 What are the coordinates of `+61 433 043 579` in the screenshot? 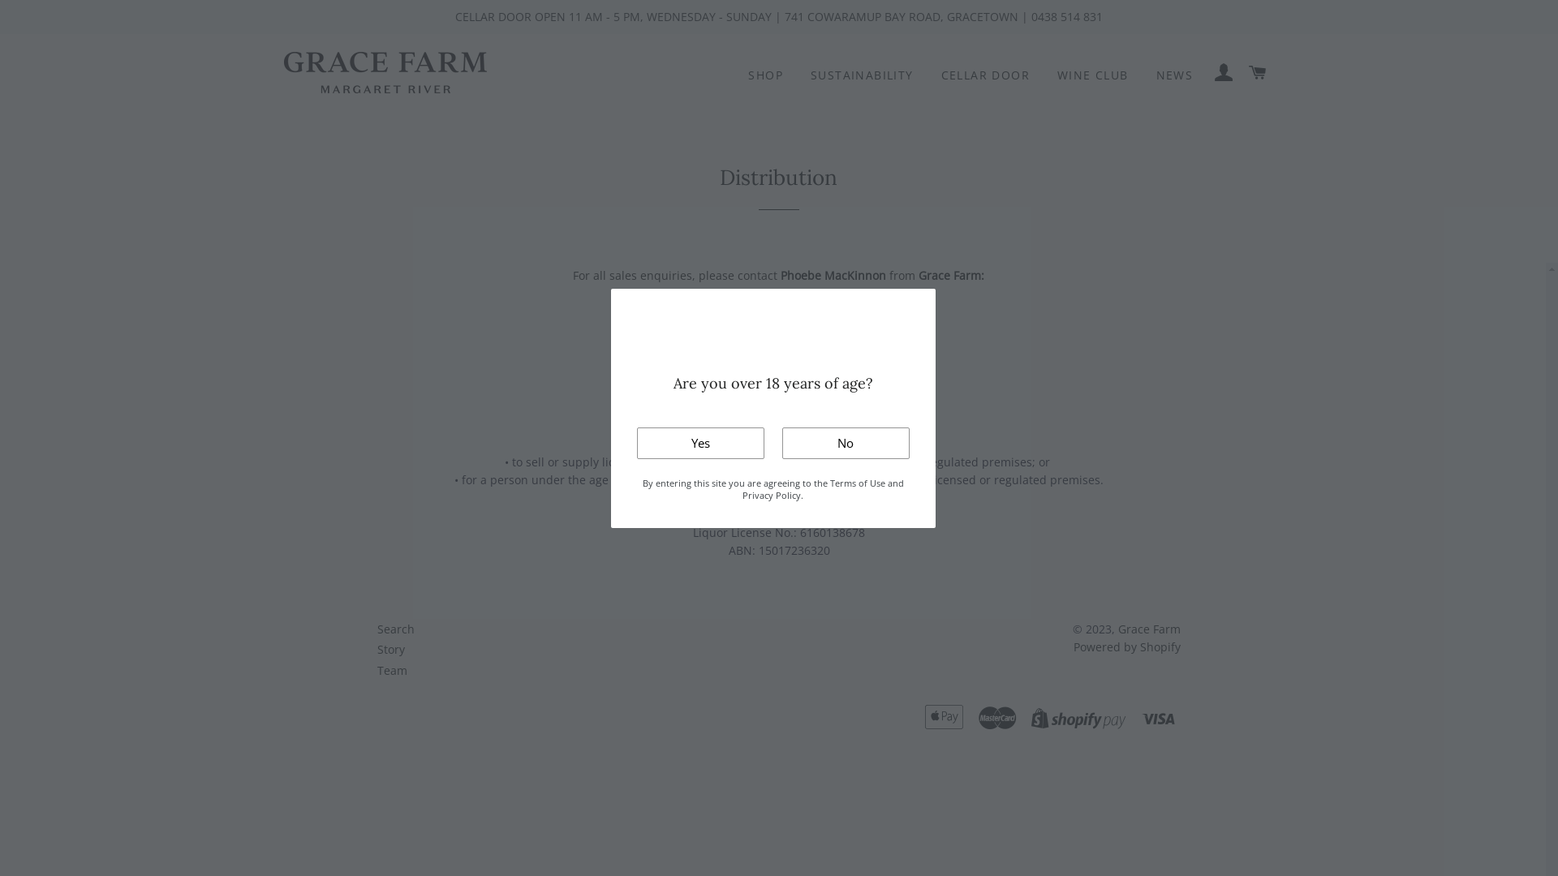 It's located at (695, 294).